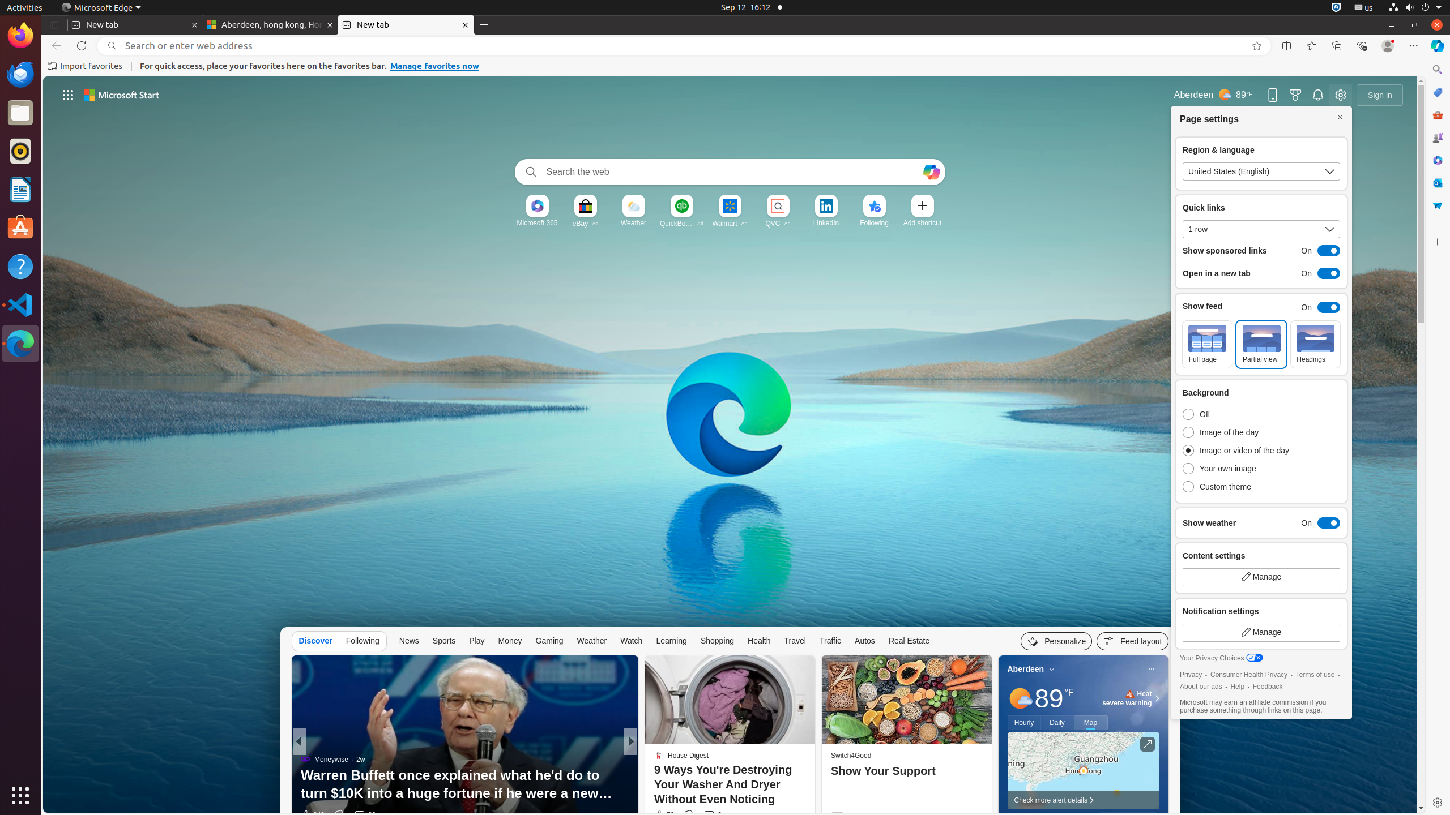  What do you see at coordinates (477, 641) in the screenshot?
I see `Play` at bounding box center [477, 641].